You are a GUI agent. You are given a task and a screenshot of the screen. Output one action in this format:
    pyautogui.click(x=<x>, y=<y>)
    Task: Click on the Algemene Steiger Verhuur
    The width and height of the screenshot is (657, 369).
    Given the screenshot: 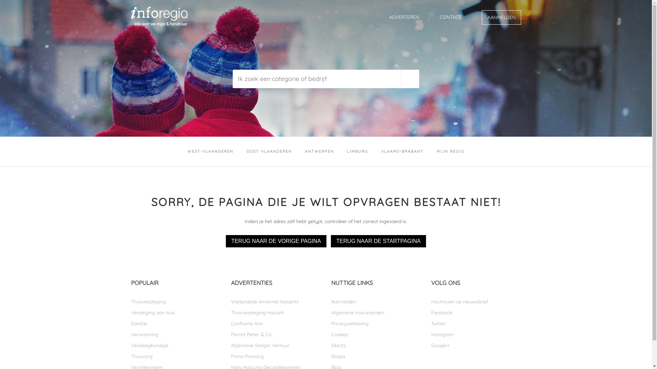 What is the action you would take?
    pyautogui.click(x=276, y=345)
    